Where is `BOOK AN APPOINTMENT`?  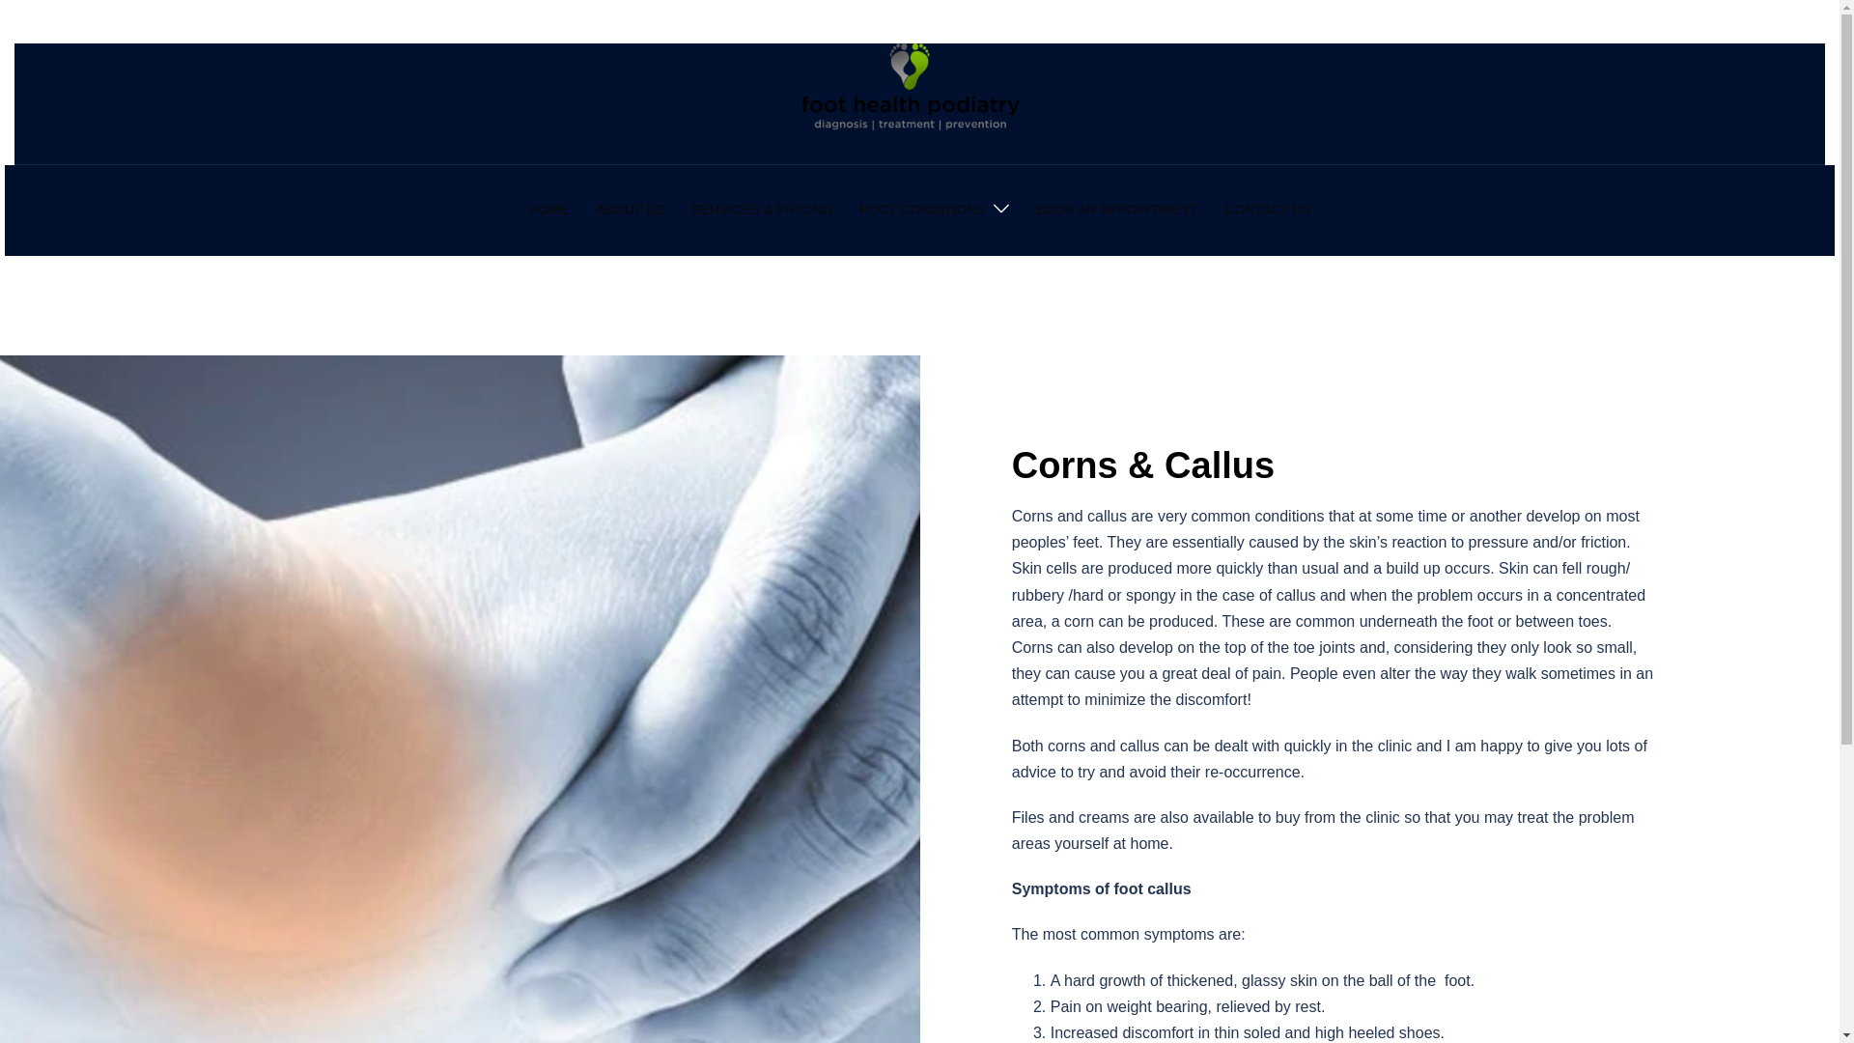 BOOK AN APPOINTMENT is located at coordinates (1116, 211).